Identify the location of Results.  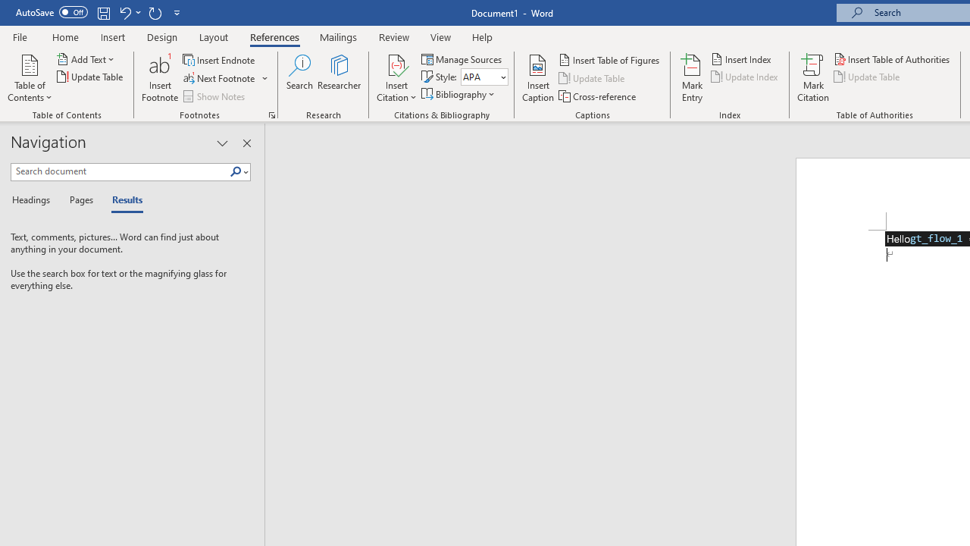
(123, 200).